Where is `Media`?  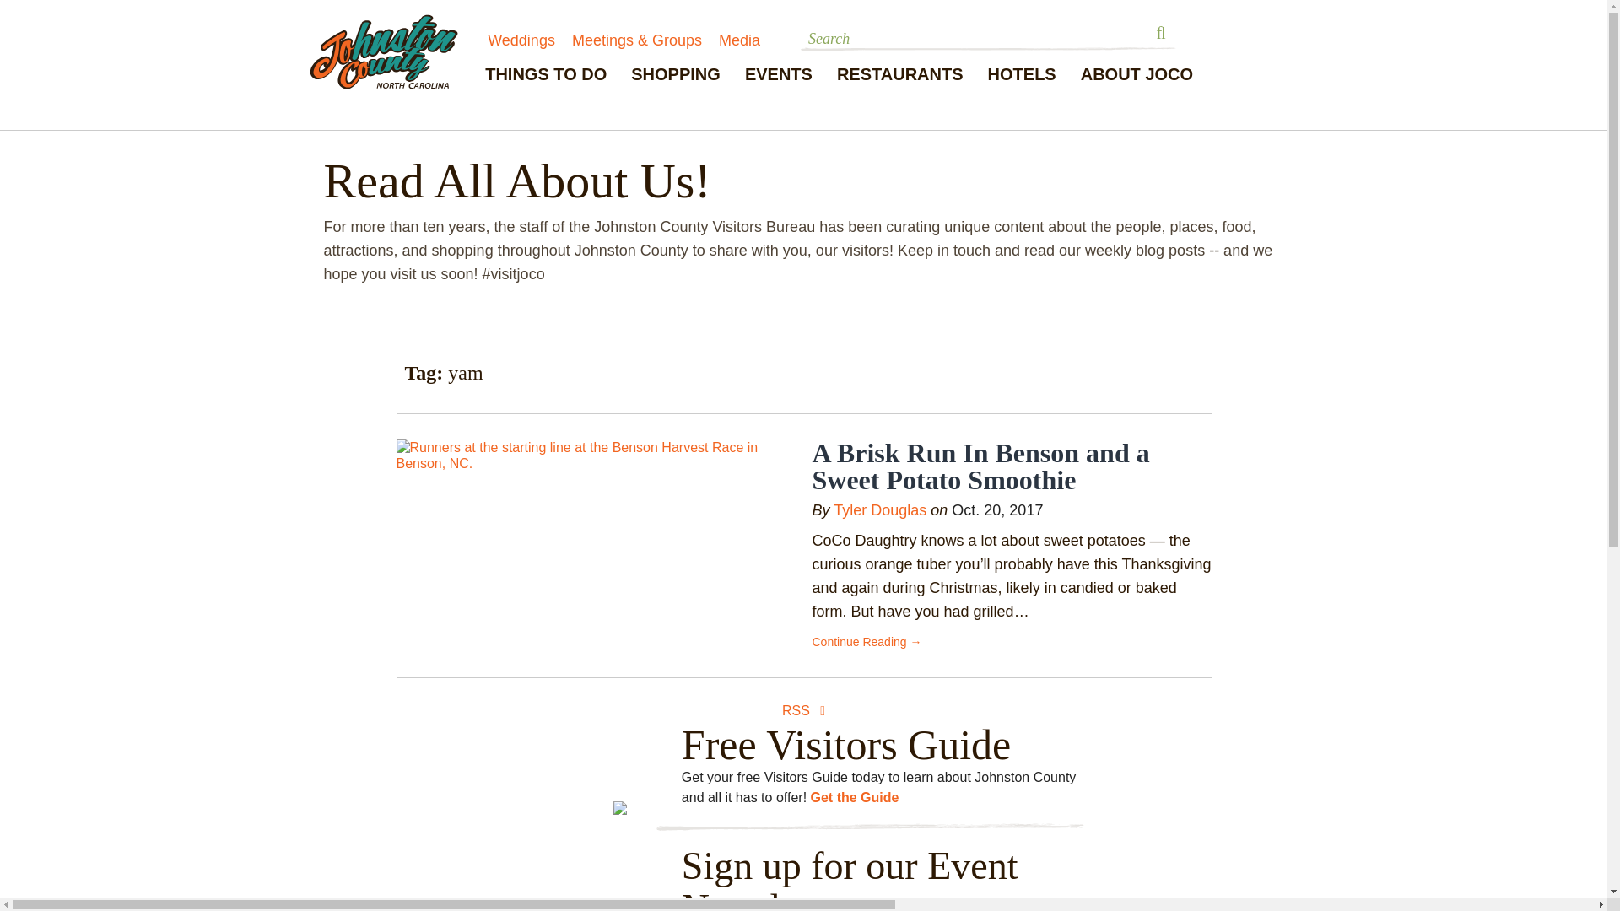
Media is located at coordinates (739, 40).